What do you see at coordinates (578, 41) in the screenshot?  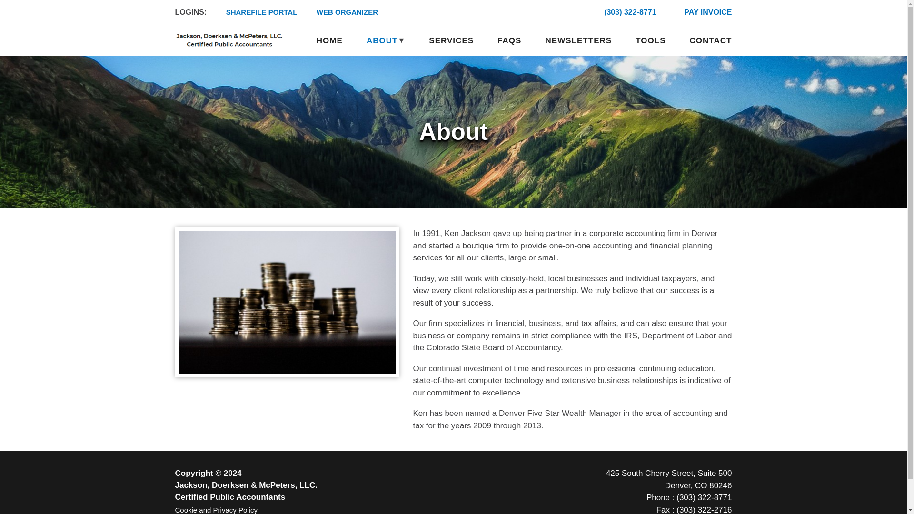 I see `NEWSLETTERS` at bounding box center [578, 41].